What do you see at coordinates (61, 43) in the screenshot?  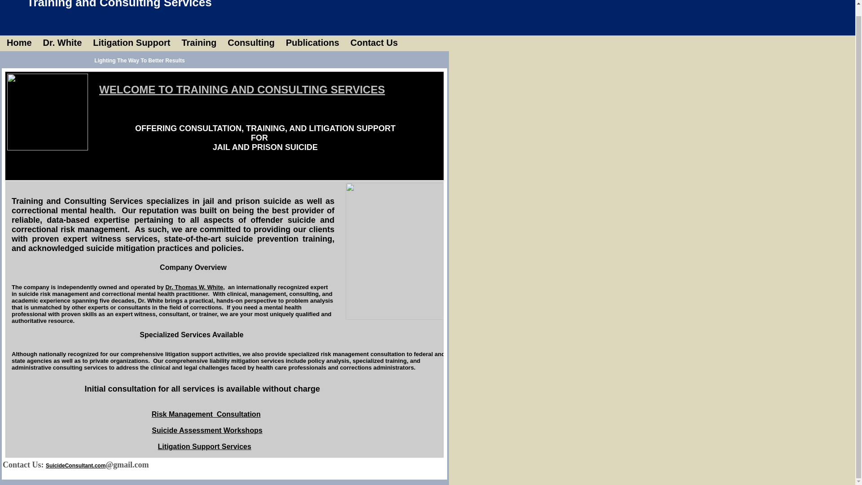 I see `Dr. White` at bounding box center [61, 43].